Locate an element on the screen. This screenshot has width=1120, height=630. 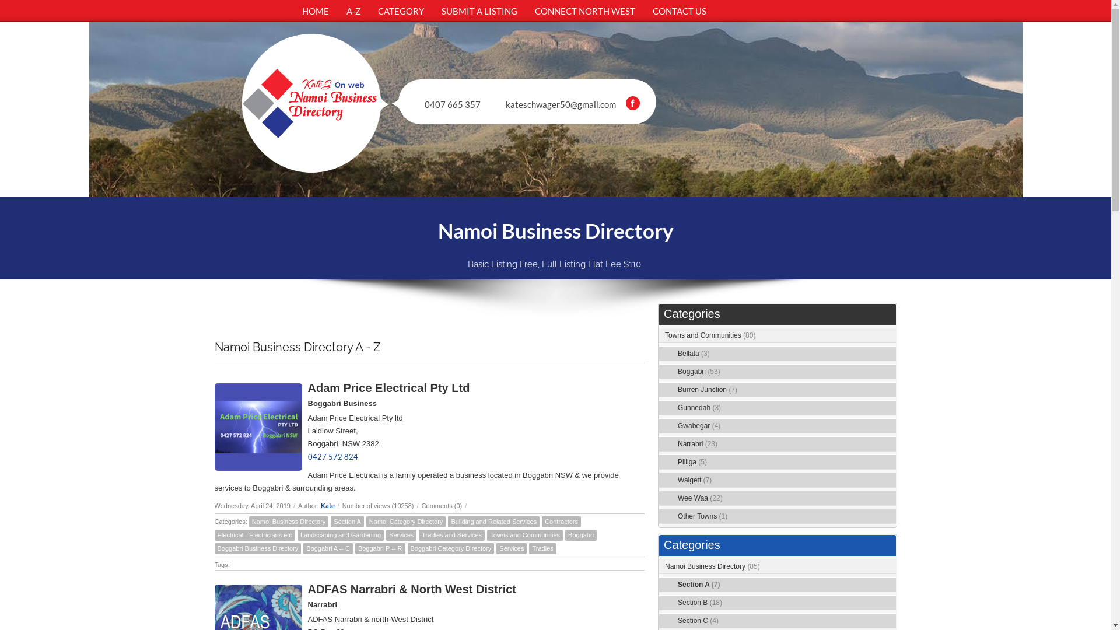
RSS is located at coordinates (889, 336).